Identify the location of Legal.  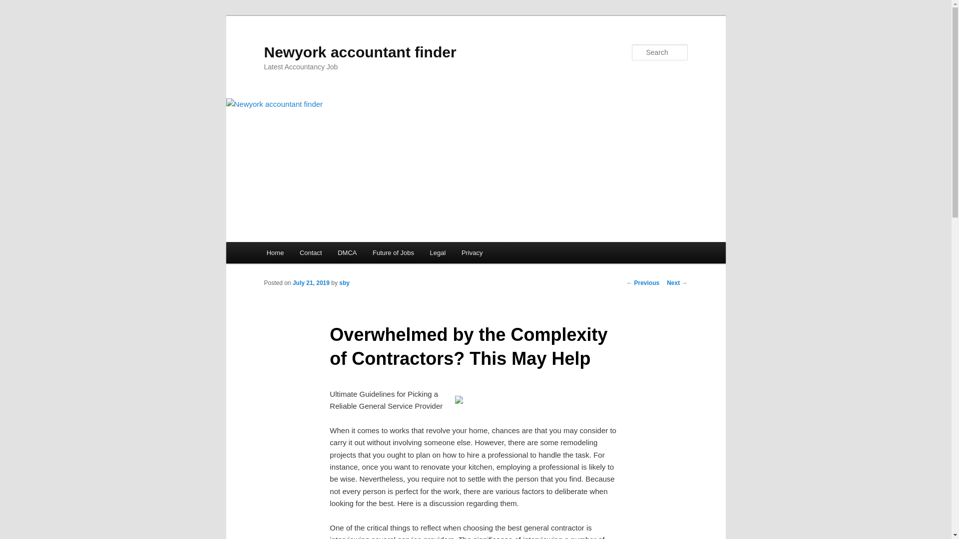
(438, 253).